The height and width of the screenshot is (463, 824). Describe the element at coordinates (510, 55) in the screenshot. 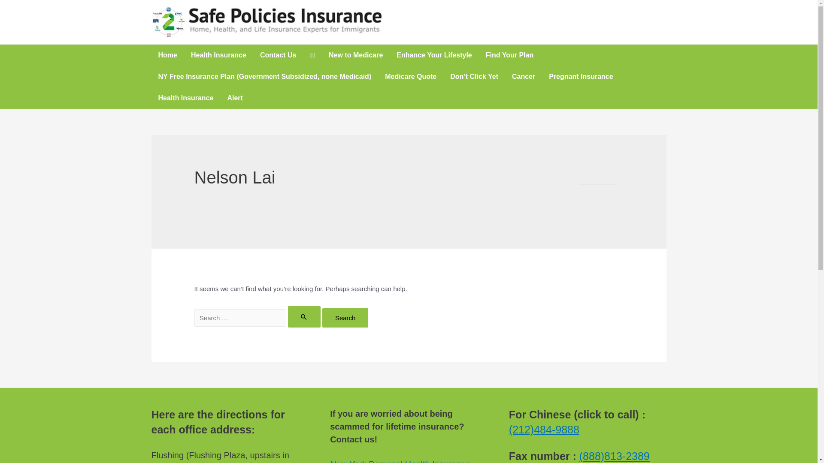

I see `Find Your Plan` at that location.